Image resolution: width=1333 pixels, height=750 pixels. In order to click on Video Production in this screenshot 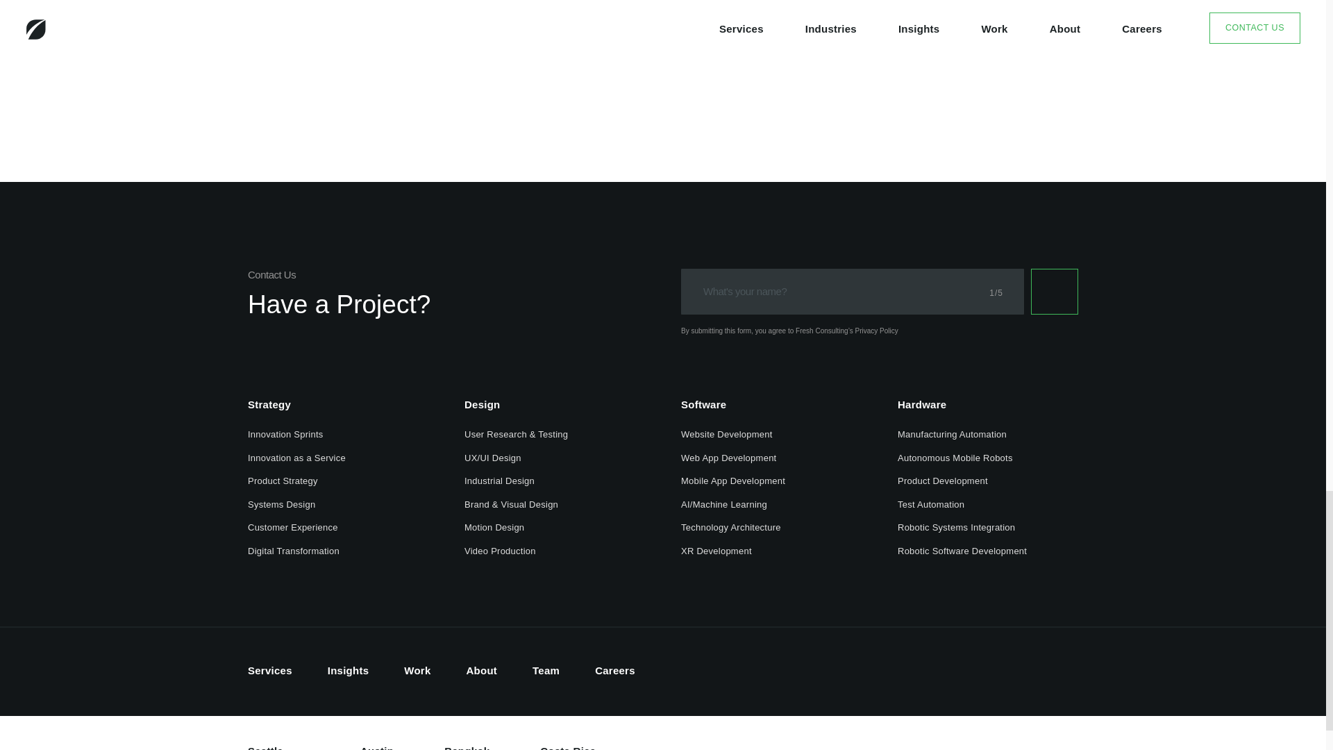, I will do `click(500, 553)`.